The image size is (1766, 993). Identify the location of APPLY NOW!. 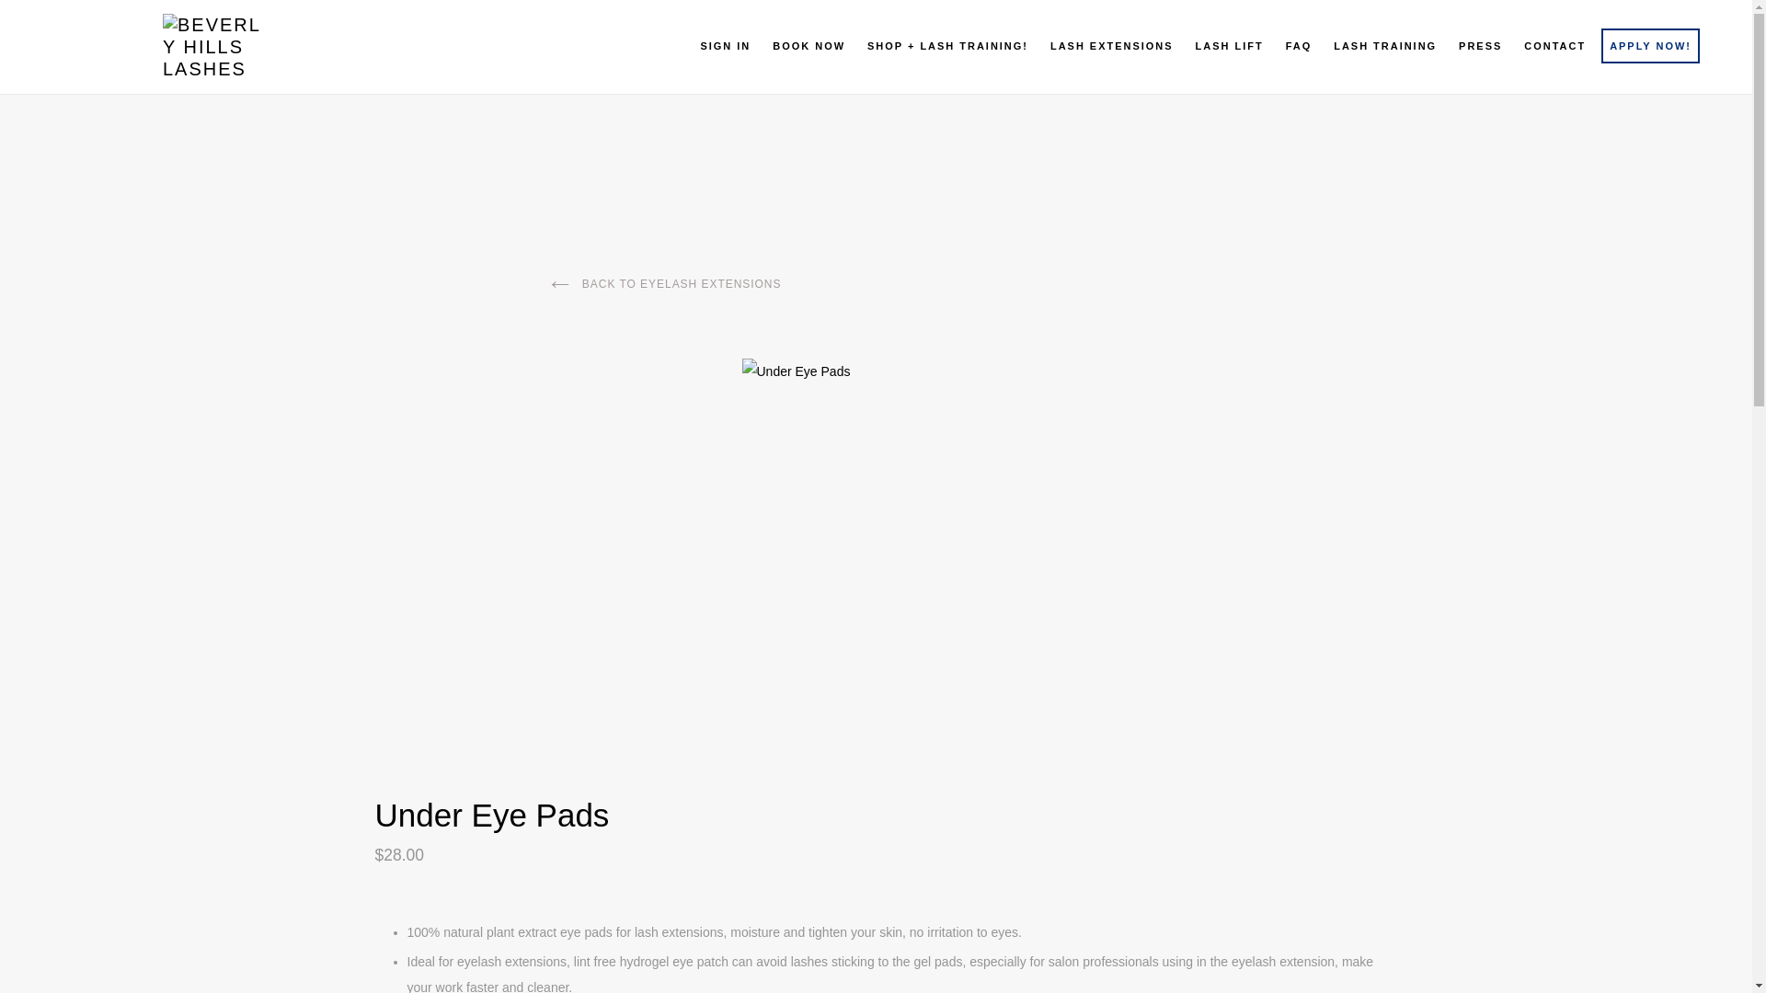
(1650, 46).